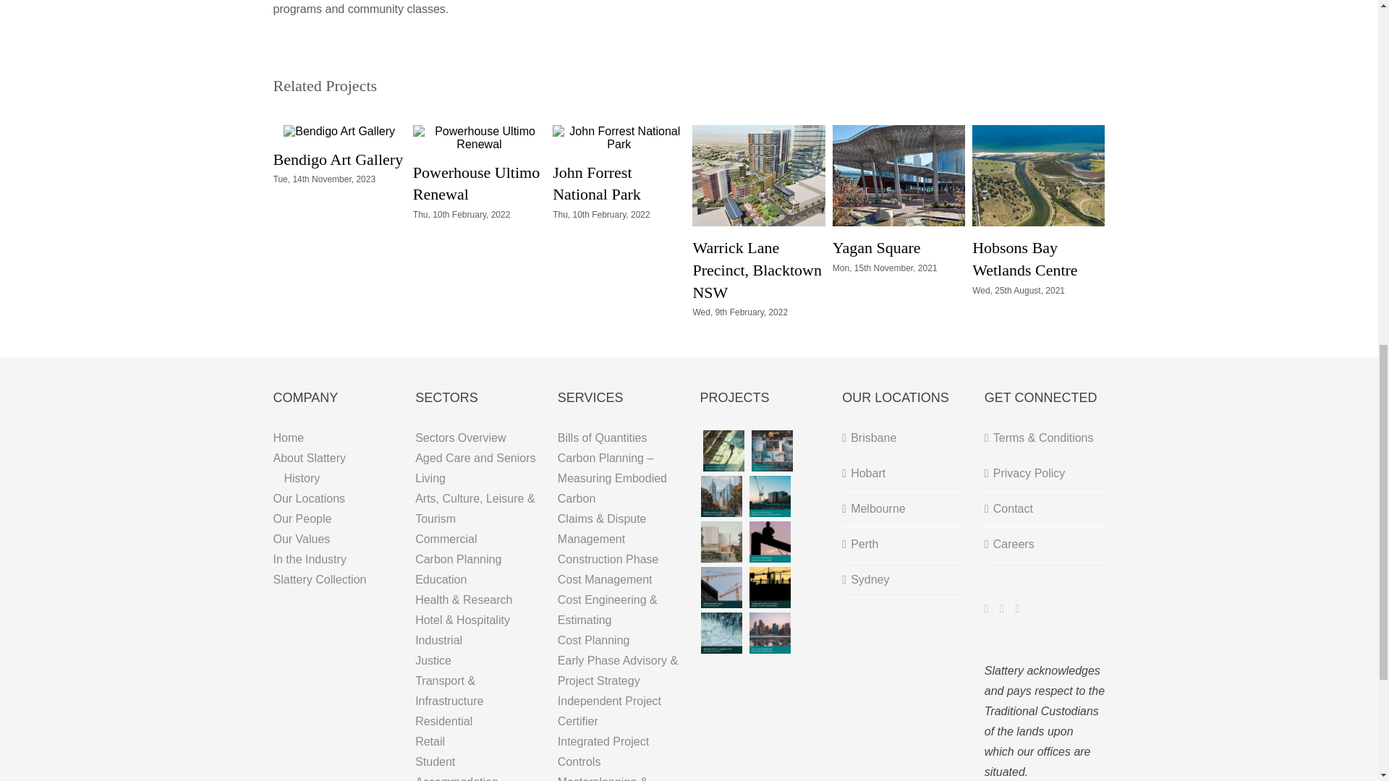 Image resolution: width=1389 pixels, height=781 pixels. Describe the element at coordinates (1024, 259) in the screenshot. I see `Hobsons Bay Wetlands Centre` at that location.